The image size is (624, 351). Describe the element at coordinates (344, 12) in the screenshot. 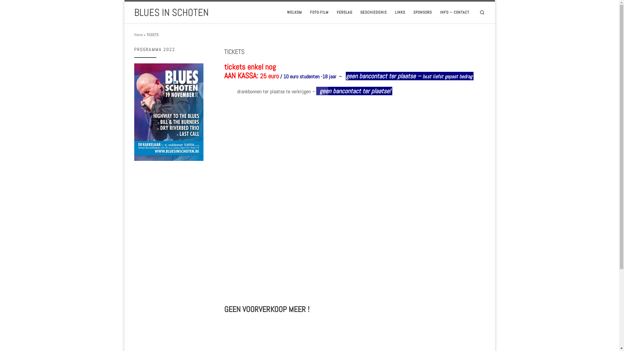

I see `VERSLAG` at that location.